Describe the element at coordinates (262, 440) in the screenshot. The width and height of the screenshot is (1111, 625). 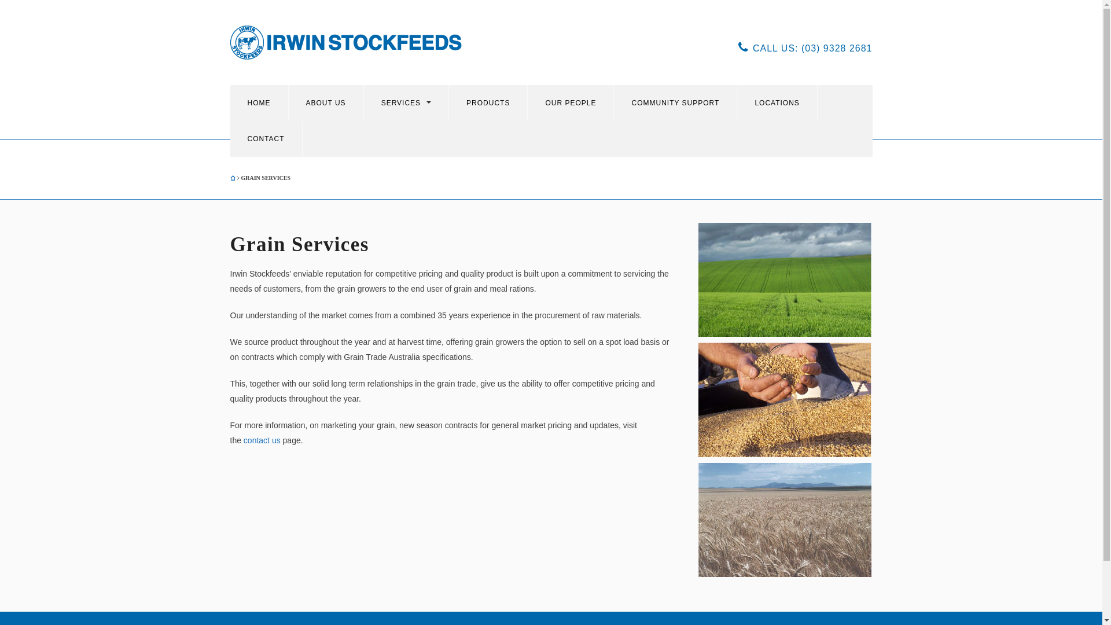
I see `contact us` at that location.